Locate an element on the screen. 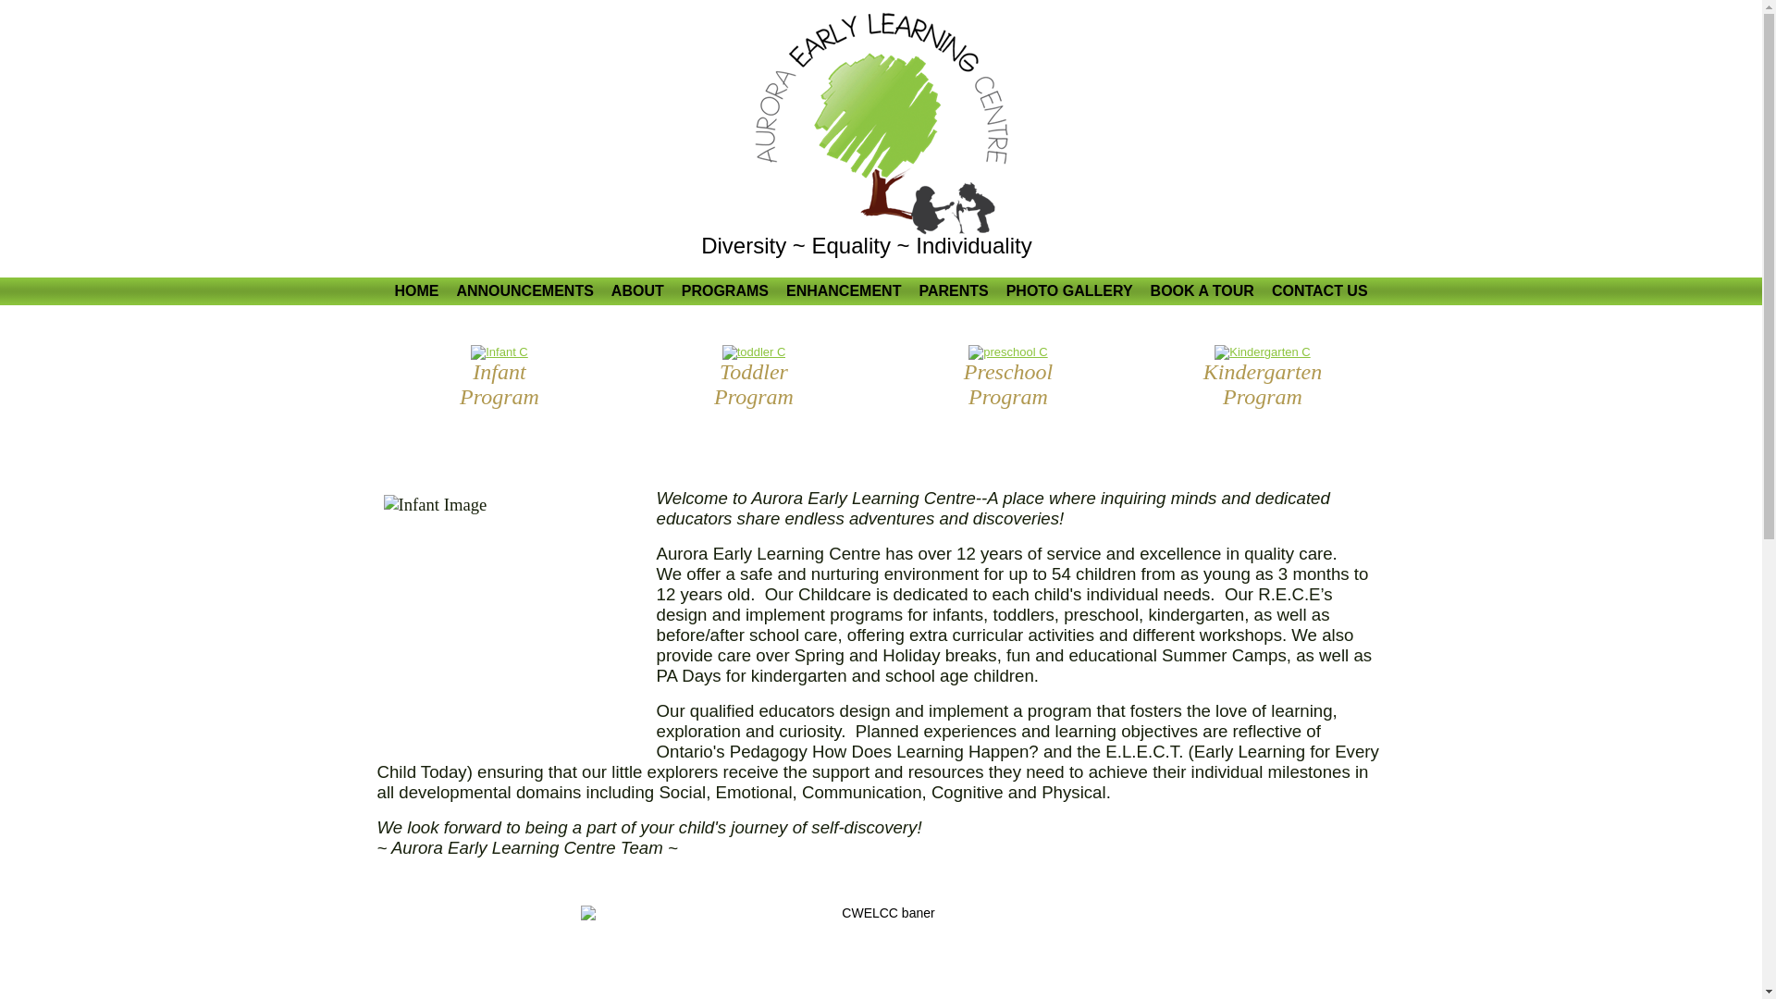 This screenshot has width=1776, height=999. PHOTO GALLERY is located at coordinates (1069, 291).